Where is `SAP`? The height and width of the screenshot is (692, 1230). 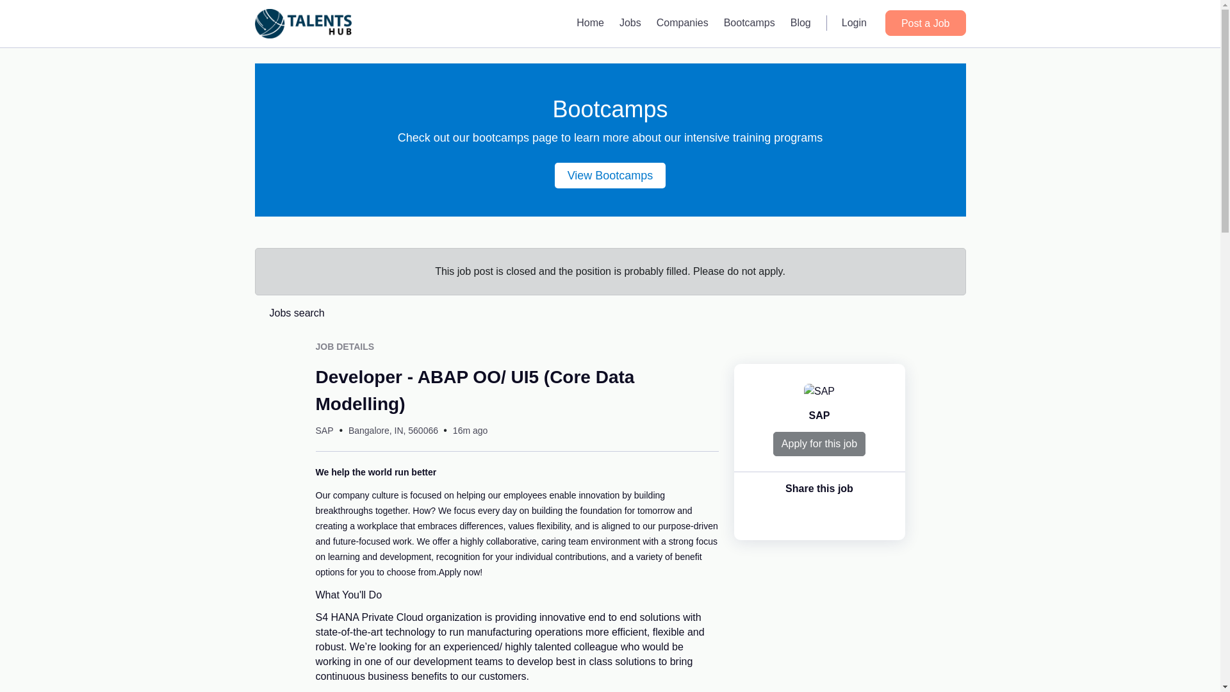 SAP is located at coordinates (324, 431).